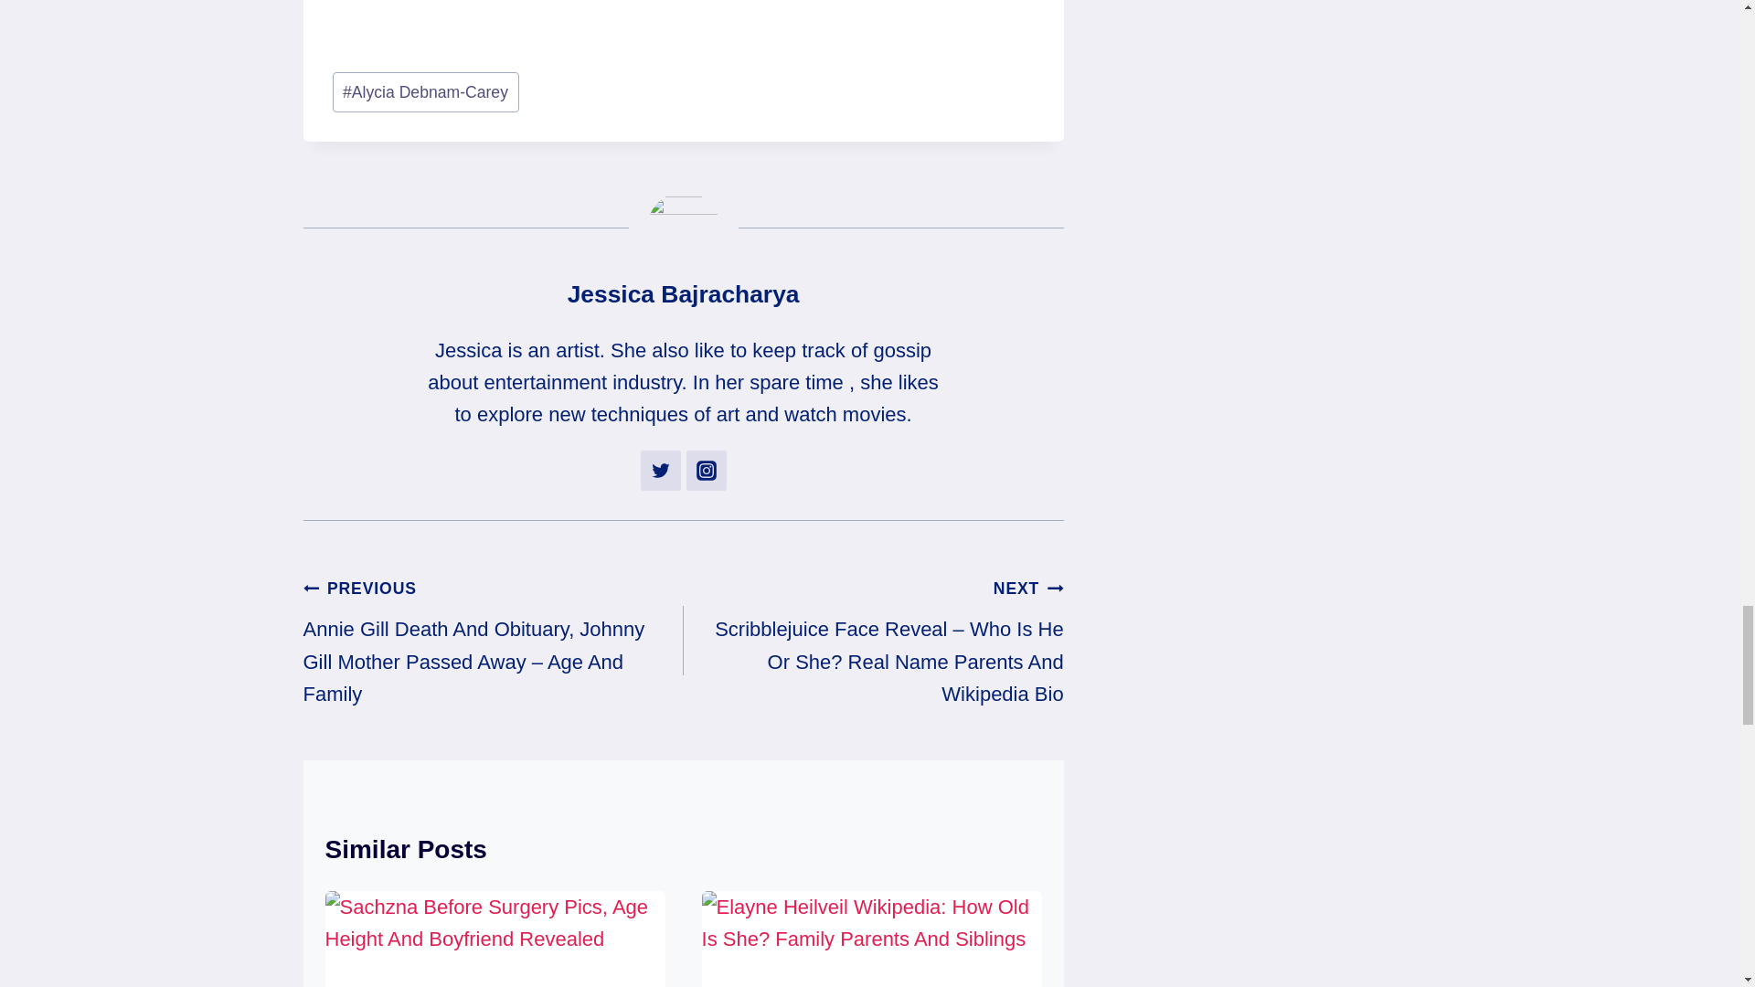 The image size is (1755, 987). Describe the element at coordinates (684, 293) in the screenshot. I see `Posts by Jessica Bajracharya` at that location.